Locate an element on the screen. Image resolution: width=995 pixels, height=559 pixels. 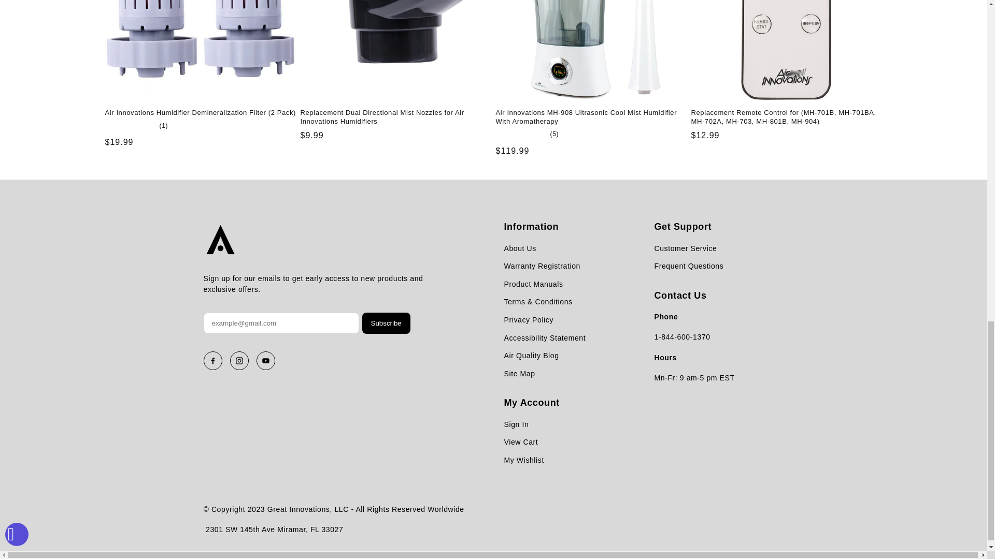
Warranty Registration is located at coordinates (544, 266).